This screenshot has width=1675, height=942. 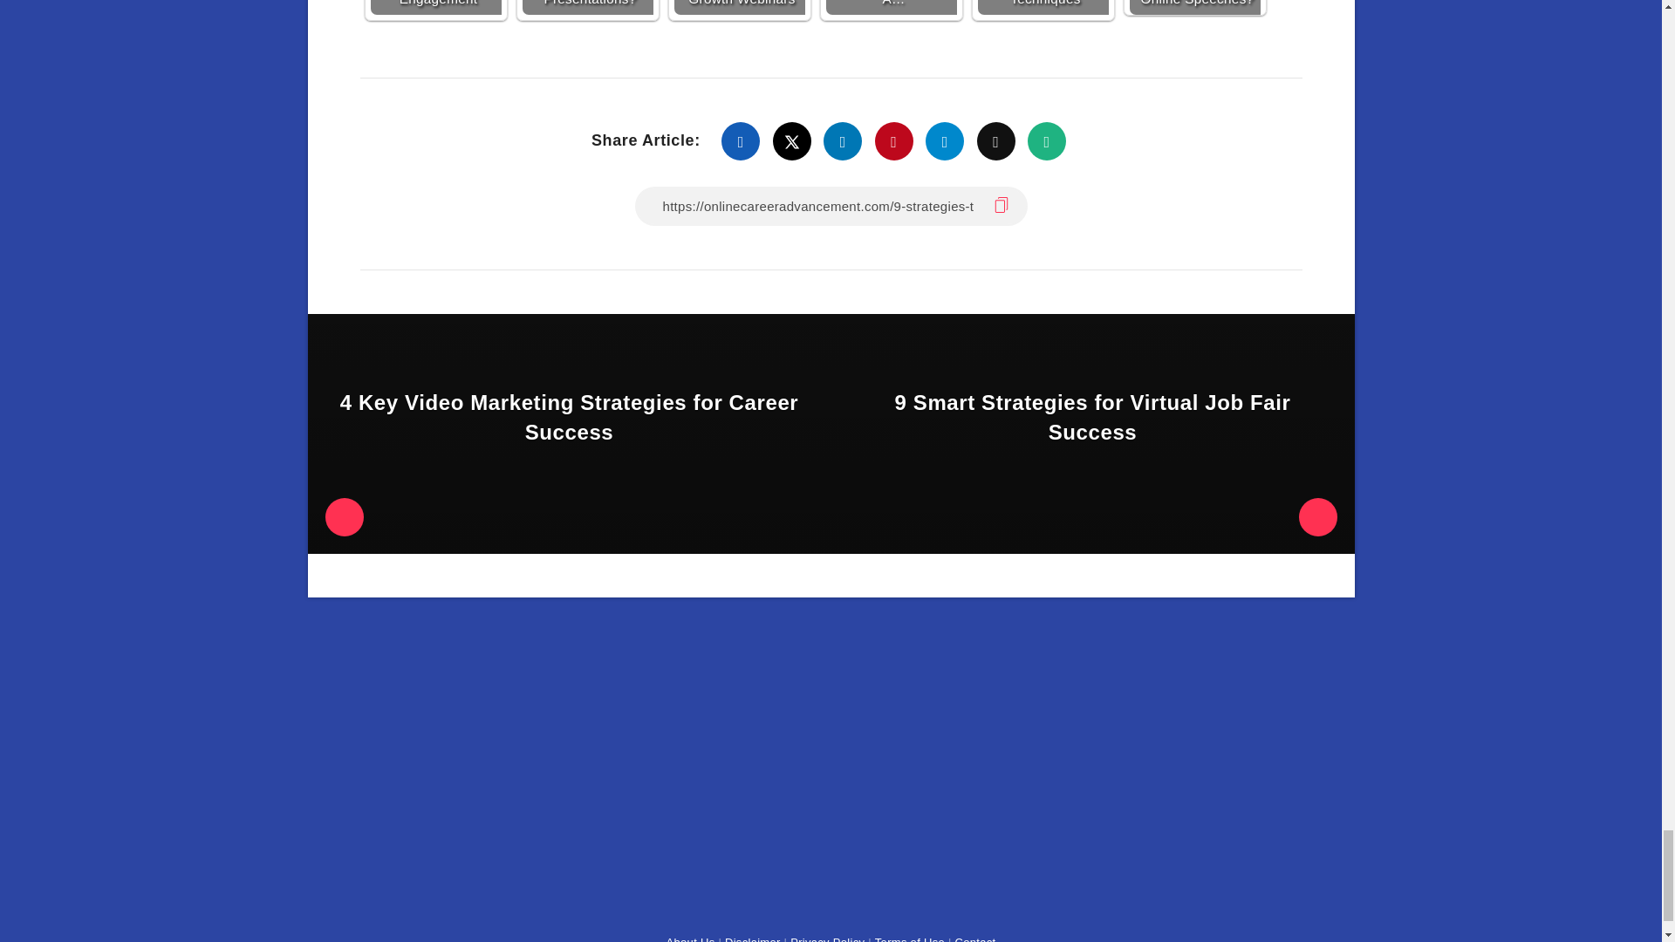 I want to click on 9 Best Strategies for Impactful Career Growth Webinars, so click(x=738, y=7).